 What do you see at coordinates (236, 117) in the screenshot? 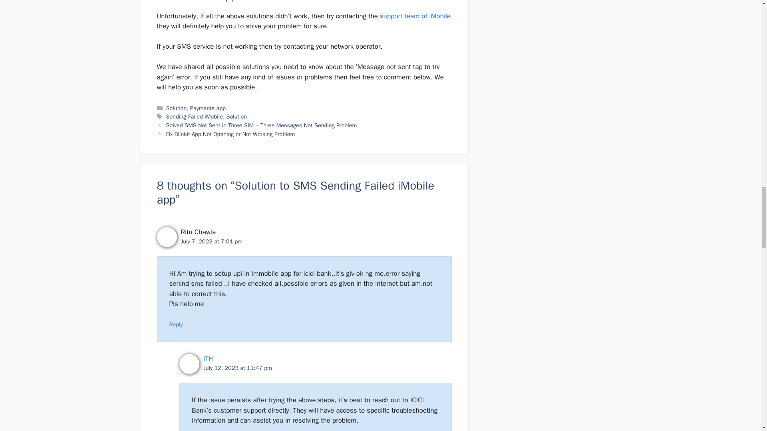
I see `Solution` at bounding box center [236, 117].